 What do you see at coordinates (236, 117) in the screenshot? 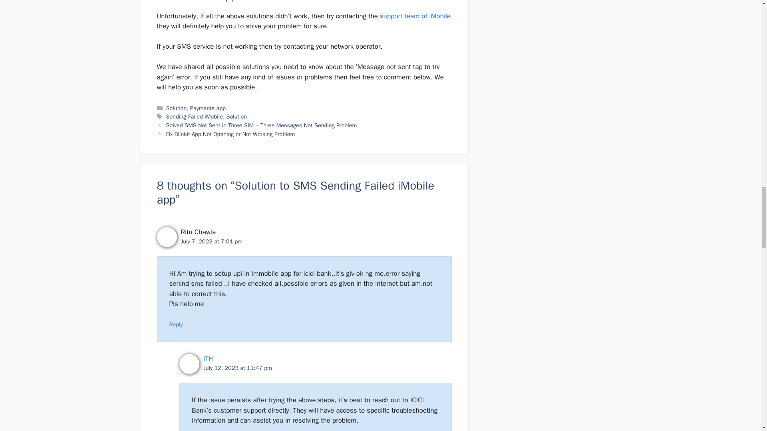
I see `Solution` at bounding box center [236, 117].